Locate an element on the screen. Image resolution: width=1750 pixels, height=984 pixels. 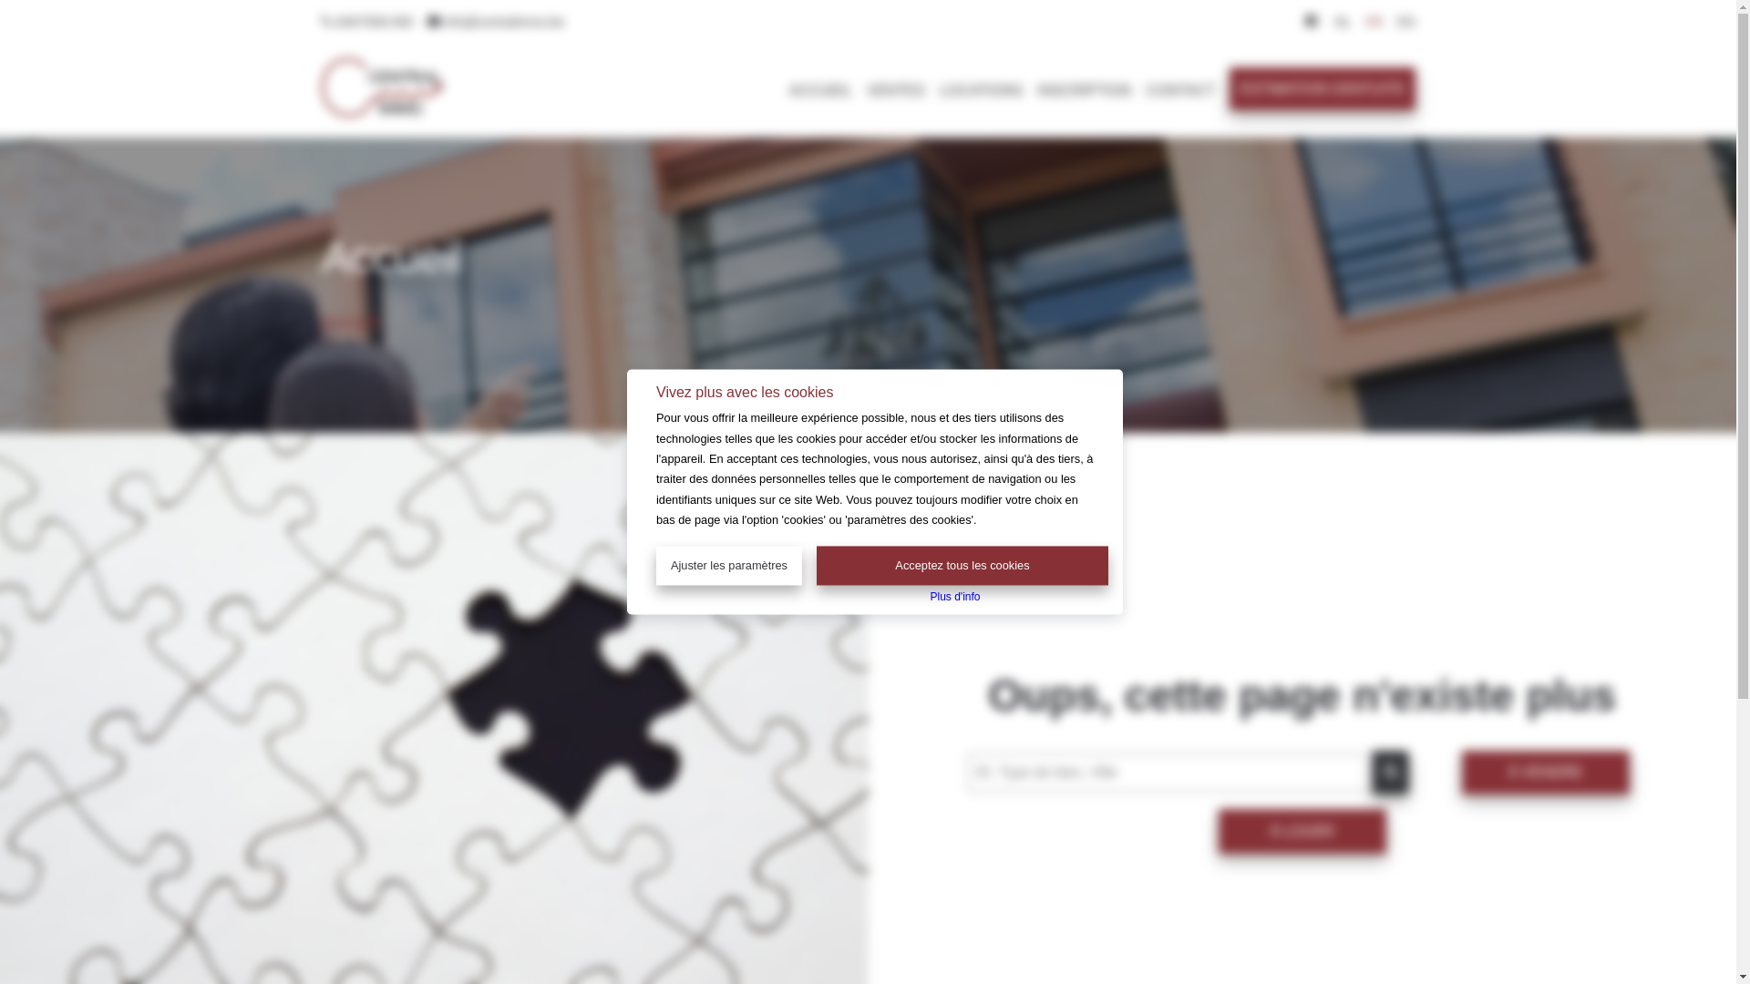
Acceptez tous les cookies is located at coordinates (962, 566).